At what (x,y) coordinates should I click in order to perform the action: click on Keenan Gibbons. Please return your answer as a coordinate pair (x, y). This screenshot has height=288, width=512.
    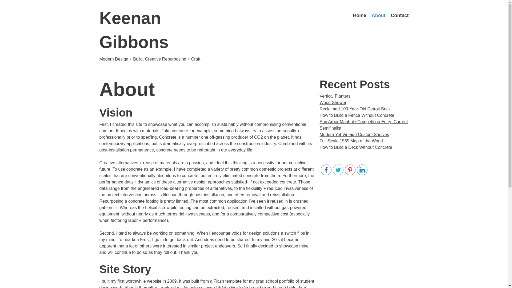
    Looking at the image, I should click on (134, 30).